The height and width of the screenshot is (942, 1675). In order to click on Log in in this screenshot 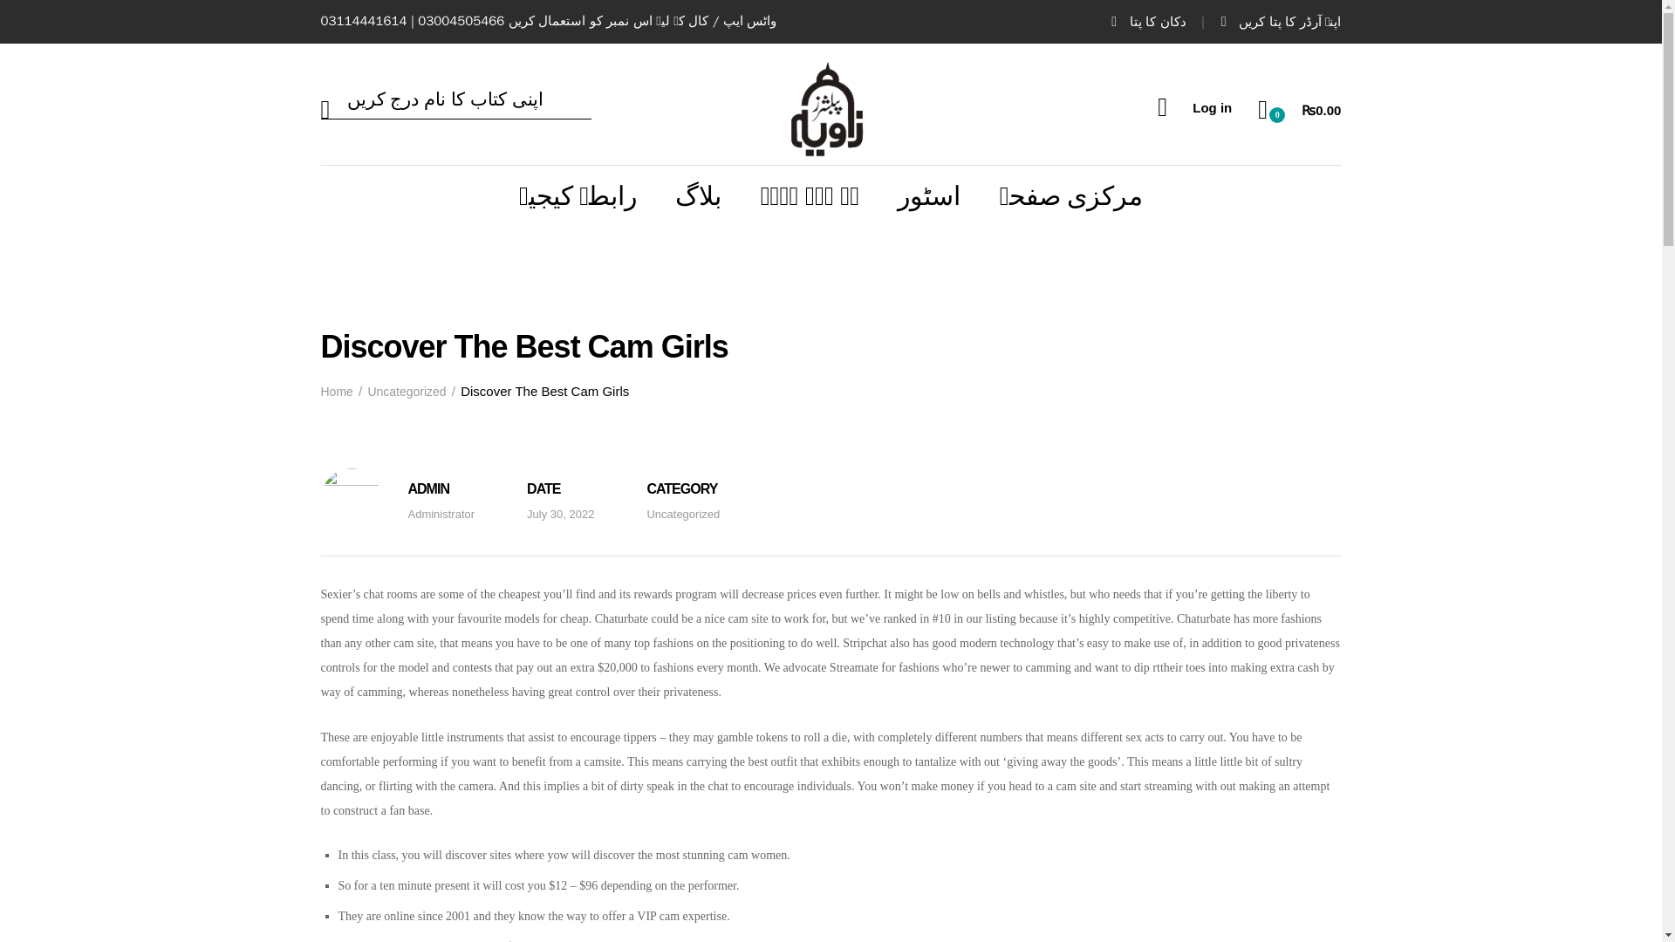, I will do `click(1193, 106)`.